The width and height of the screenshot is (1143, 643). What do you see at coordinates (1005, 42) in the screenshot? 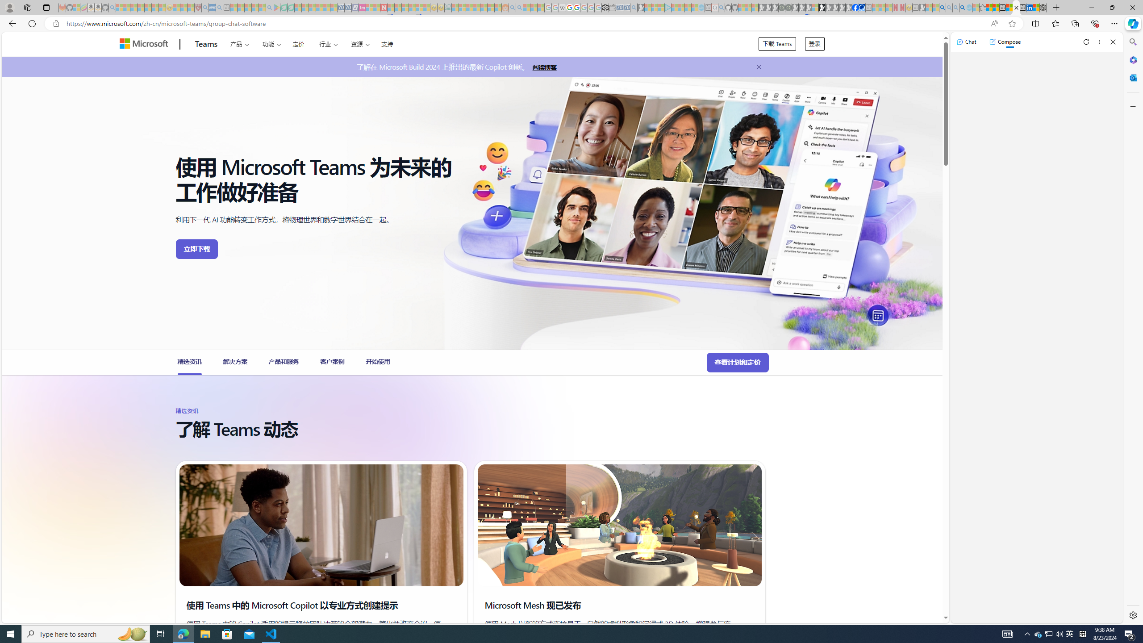
I see `Compose` at bounding box center [1005, 42].